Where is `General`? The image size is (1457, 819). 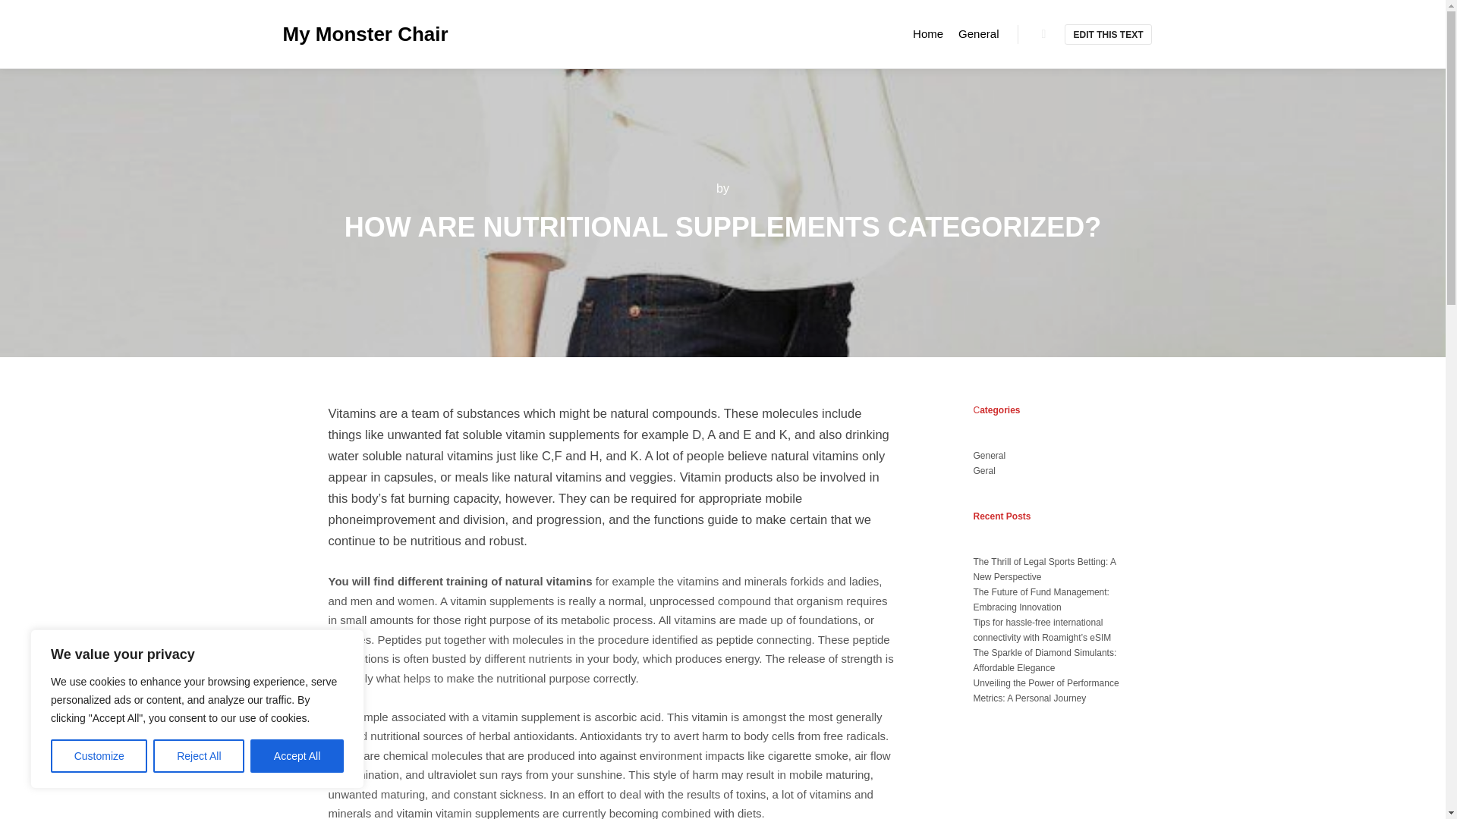
General is located at coordinates (989, 456).